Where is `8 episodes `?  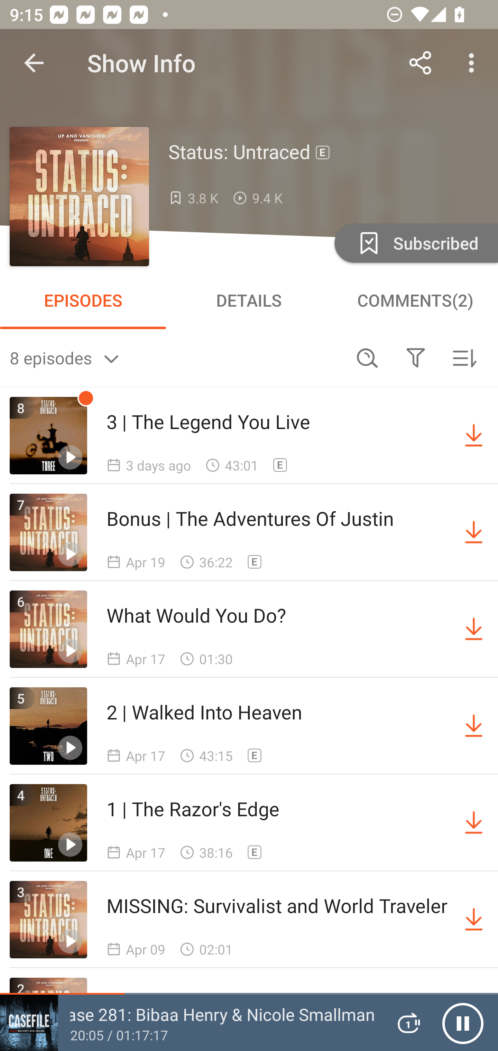 8 episodes  is located at coordinates (176, 357).